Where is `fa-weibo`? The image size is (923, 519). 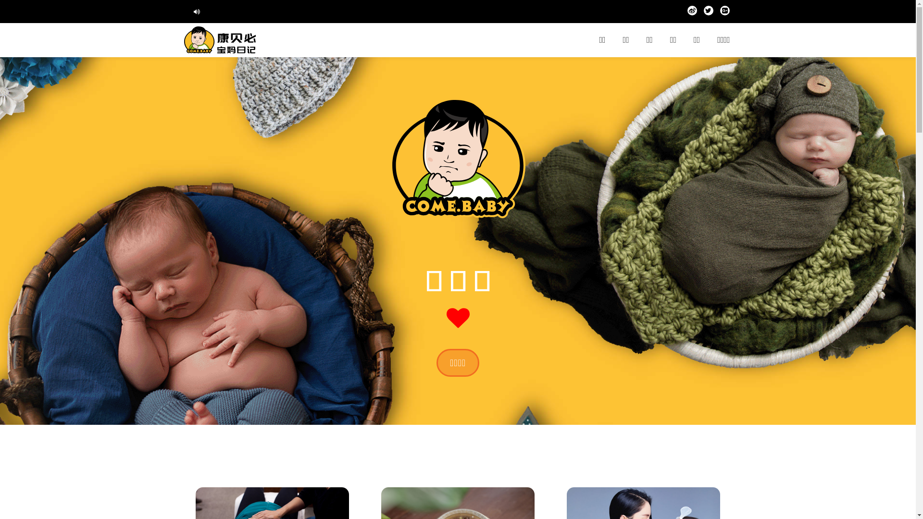
fa-weibo is located at coordinates (692, 12).